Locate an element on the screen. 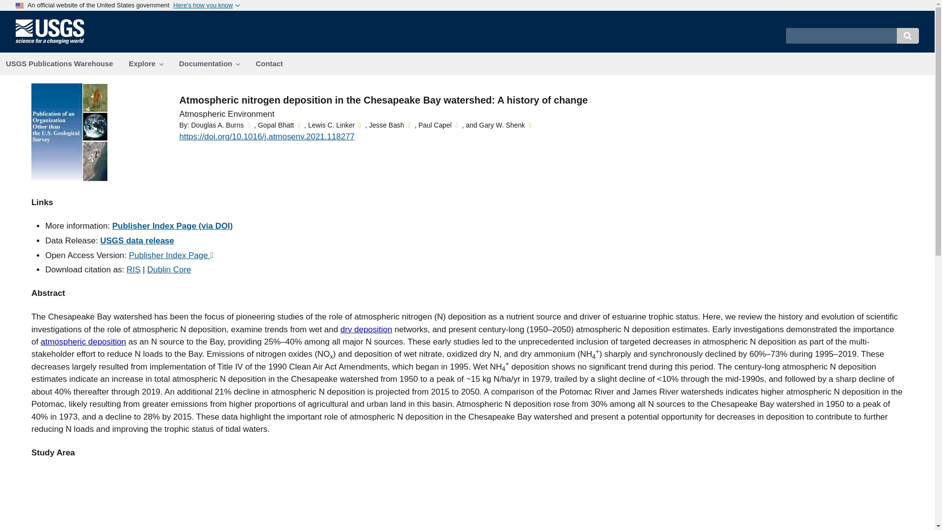 The width and height of the screenshot is (942, 530). atmospheric deposition is located at coordinates (83, 342).